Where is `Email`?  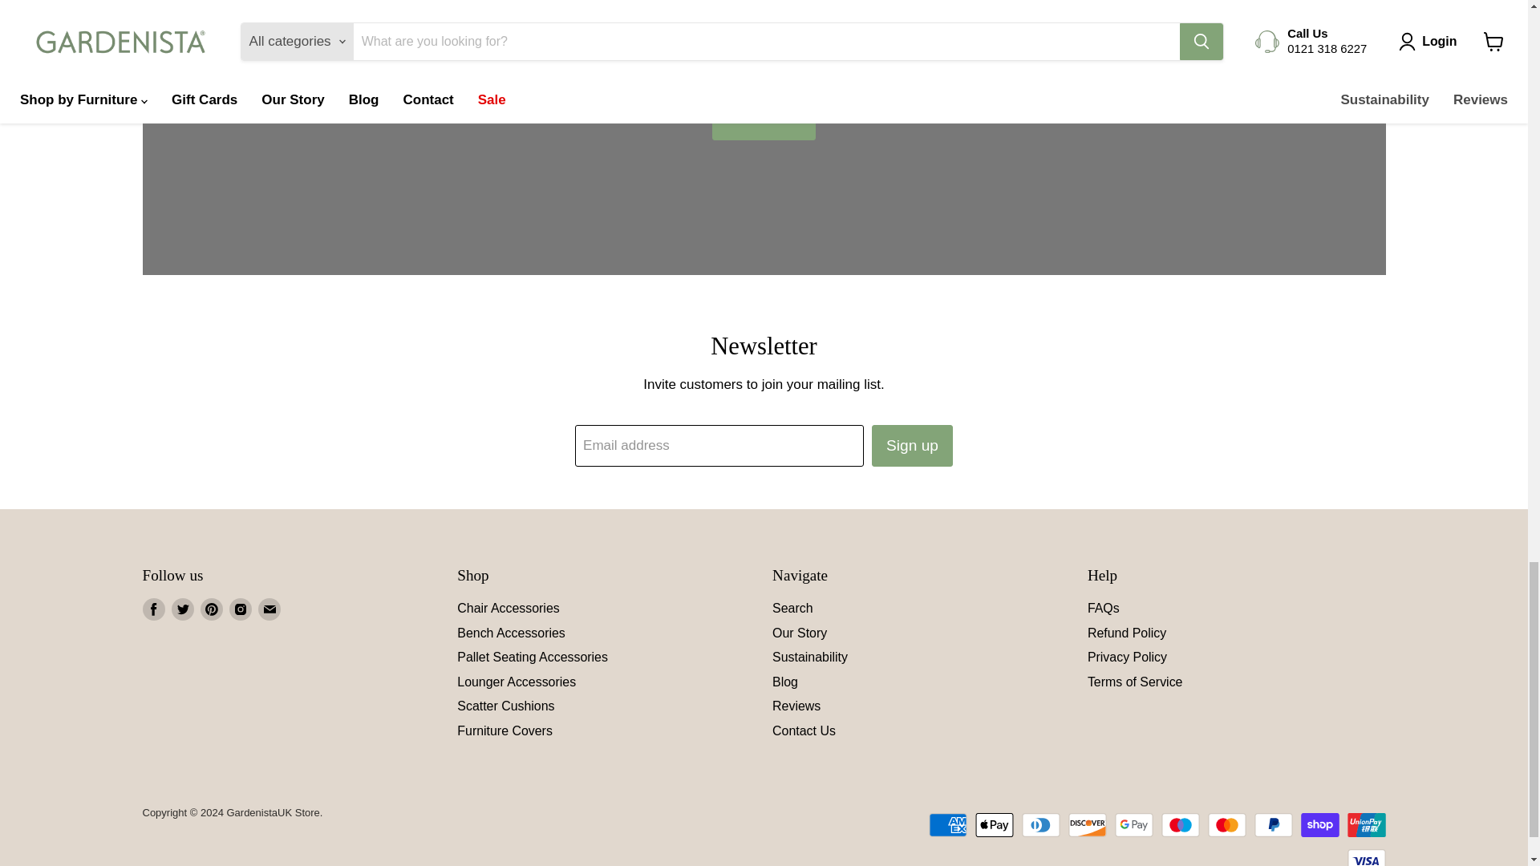
Email is located at coordinates (269, 609).